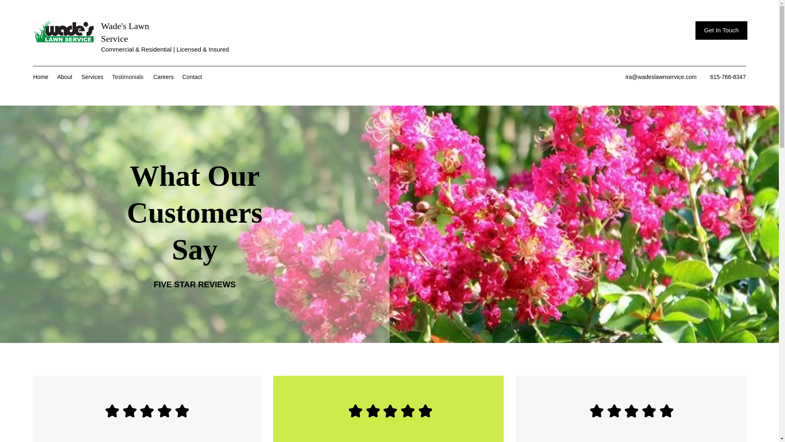  What do you see at coordinates (41, 77) in the screenshot?
I see `Home` at bounding box center [41, 77].